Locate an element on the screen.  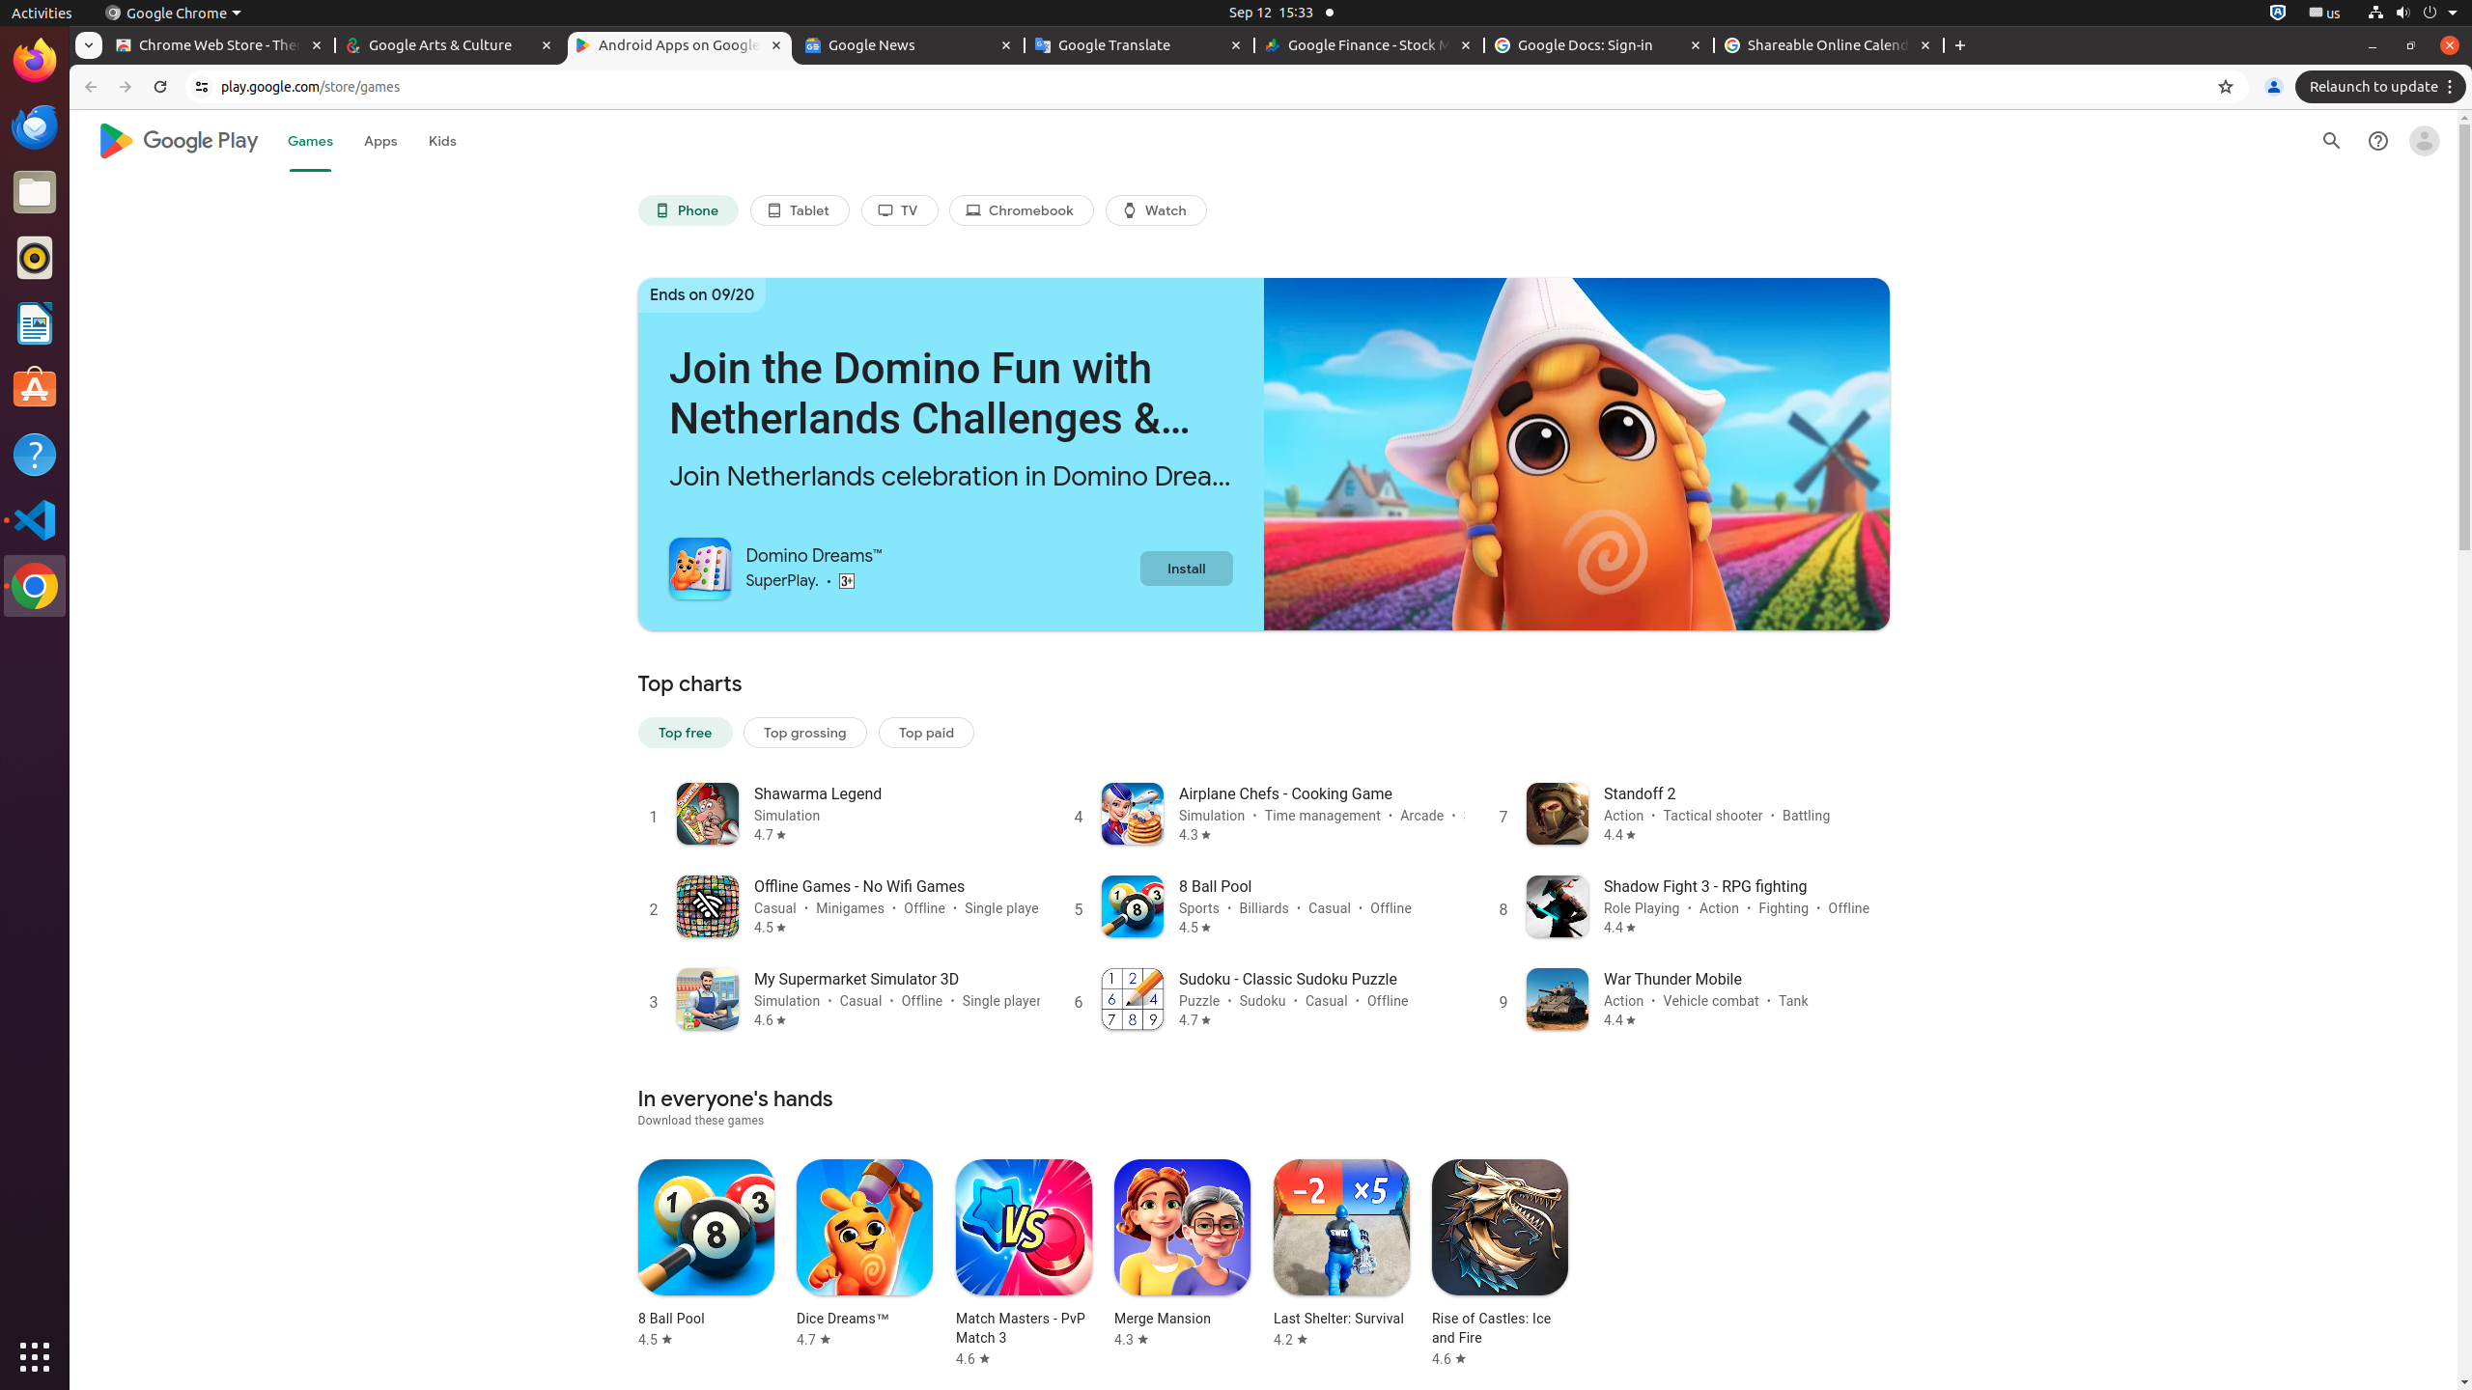
Rank 9 War Thunder Mobile Action • Vehicle combat • Tank Rated 4.4 stars out of five stars is located at coordinates (1688, 998).